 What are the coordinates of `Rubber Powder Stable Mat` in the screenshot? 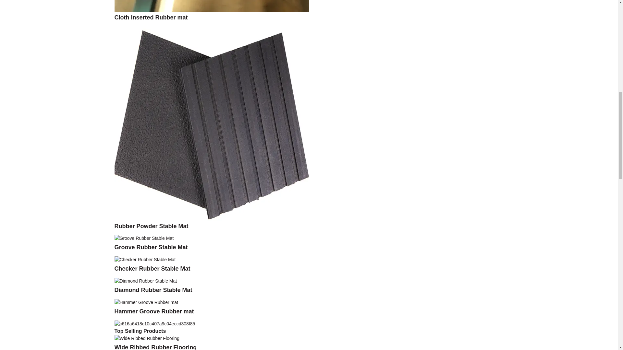 It's located at (151, 226).